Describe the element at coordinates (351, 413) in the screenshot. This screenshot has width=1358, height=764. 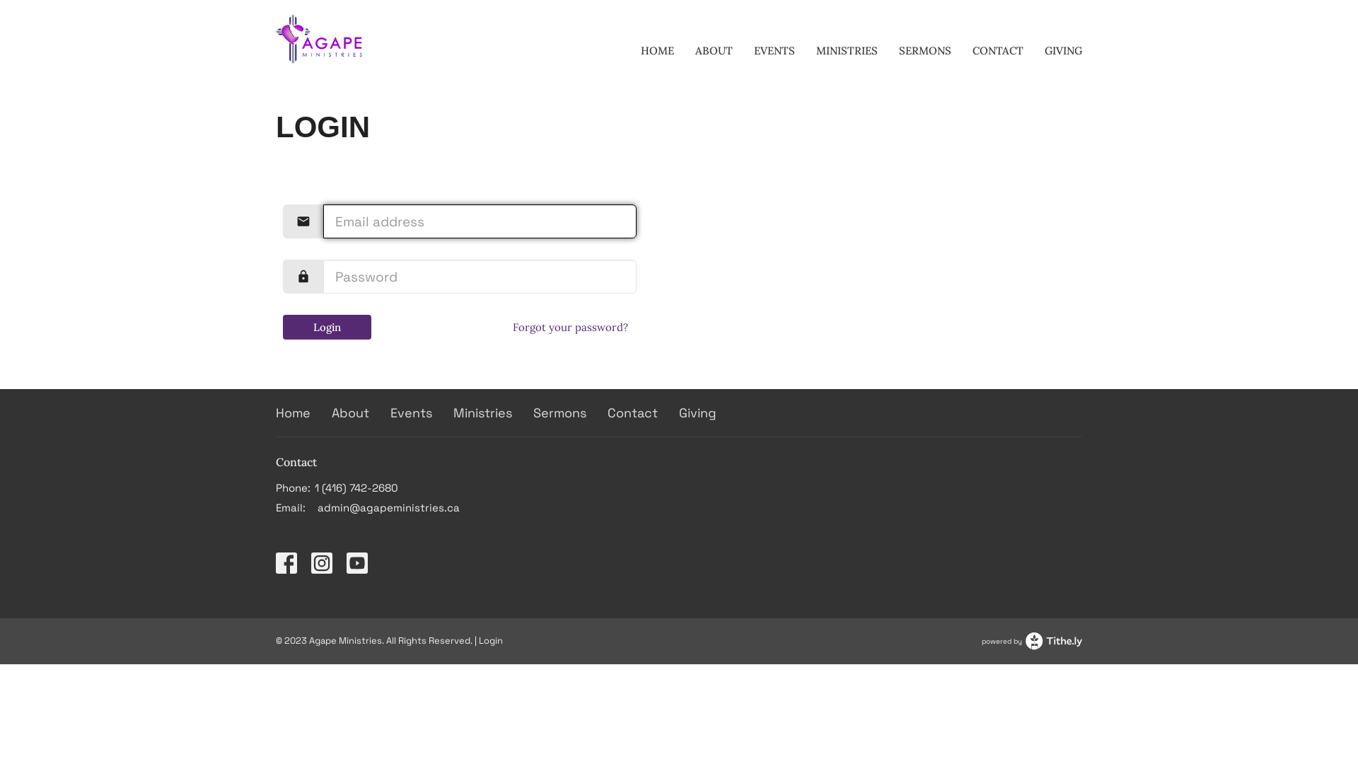
I see `About` at that location.